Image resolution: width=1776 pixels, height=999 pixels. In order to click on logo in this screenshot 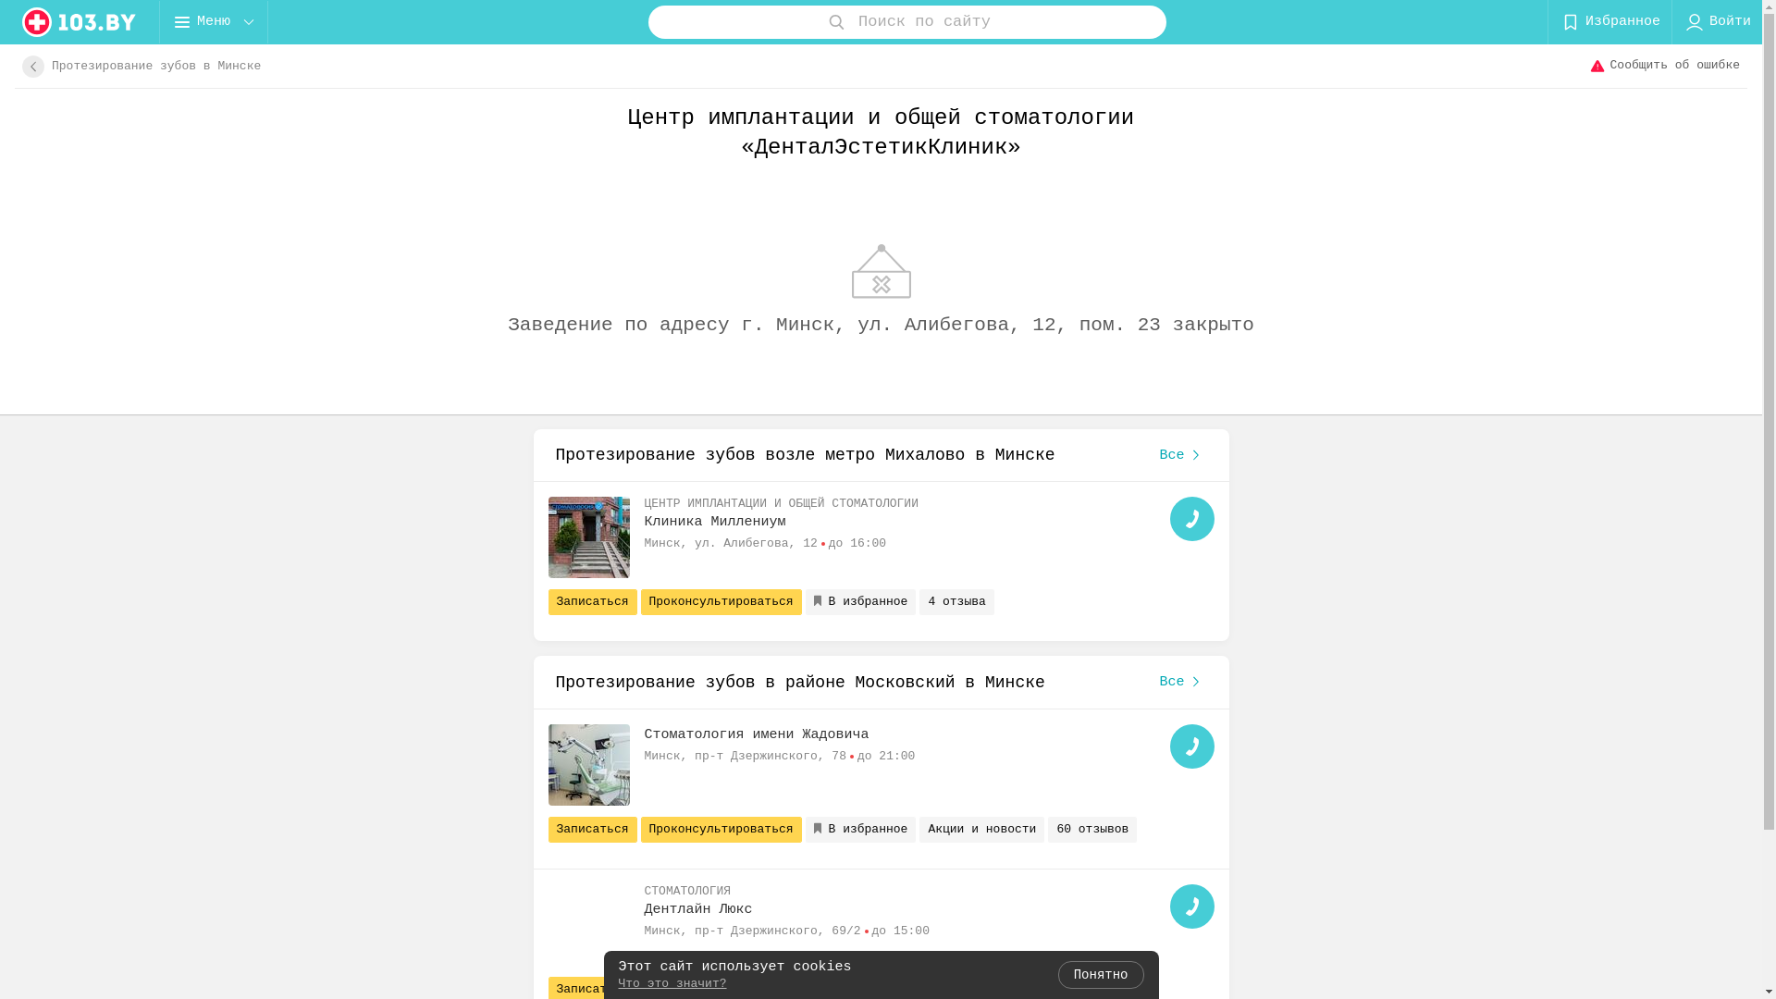, I will do `click(80, 22)`.